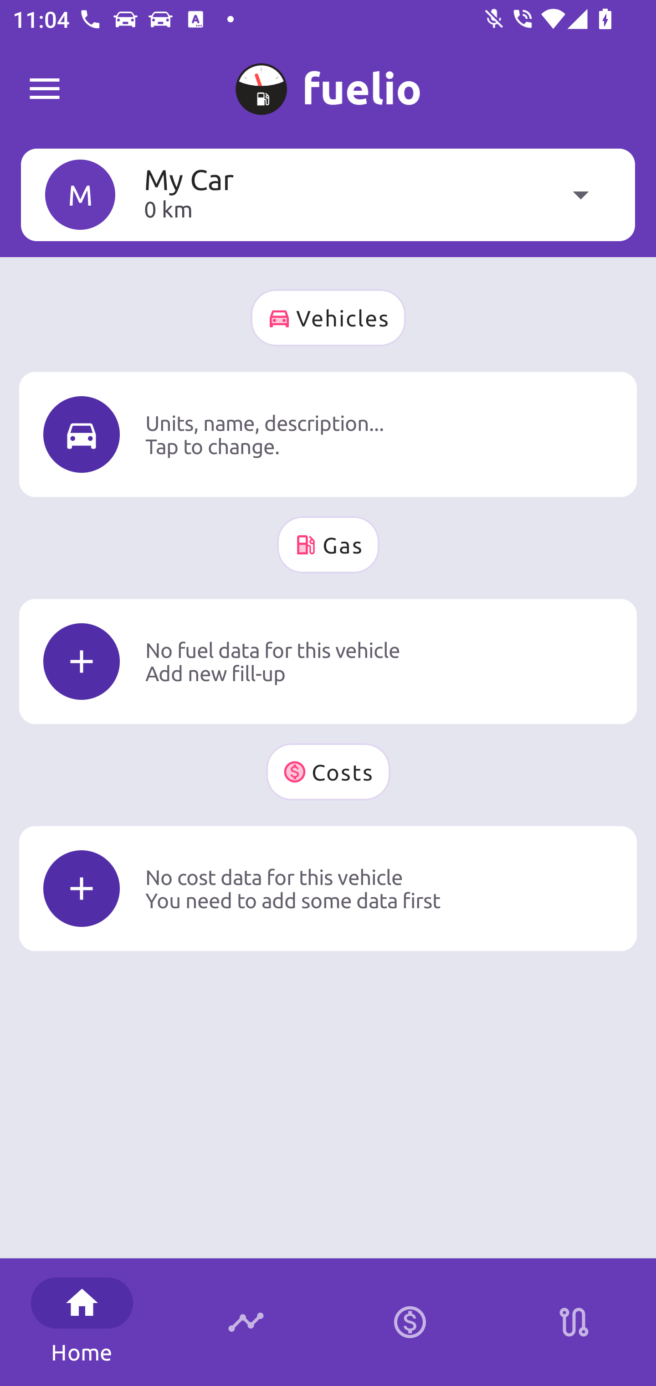 Image resolution: width=656 pixels, height=1386 pixels. Describe the element at coordinates (45, 89) in the screenshot. I see `Fuelio` at that location.